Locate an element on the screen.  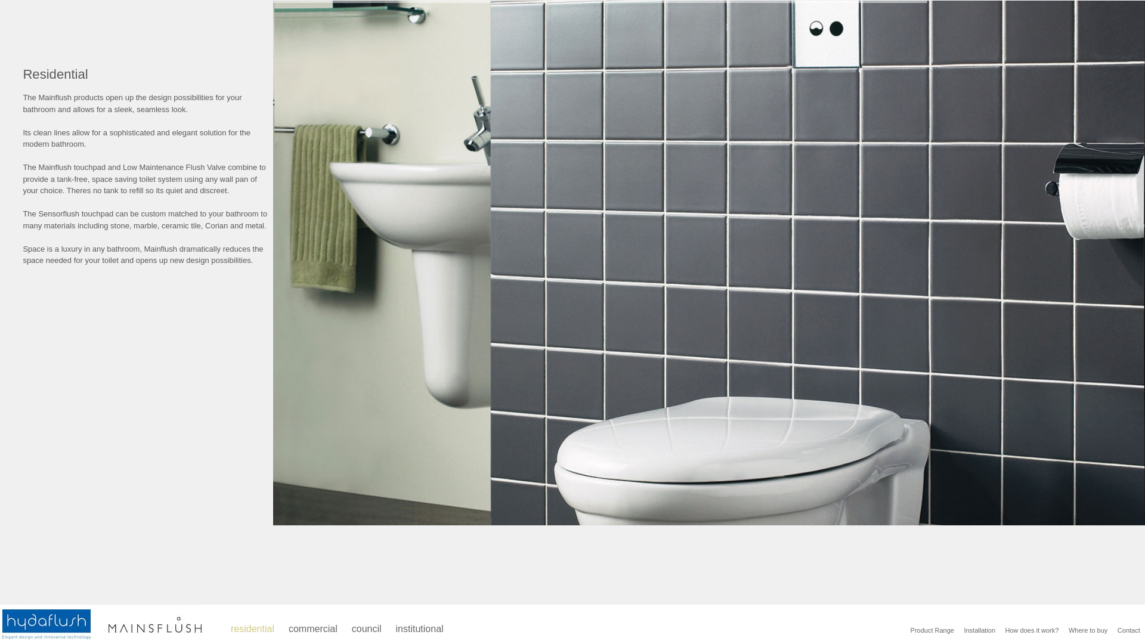
commercial is located at coordinates (313, 629).